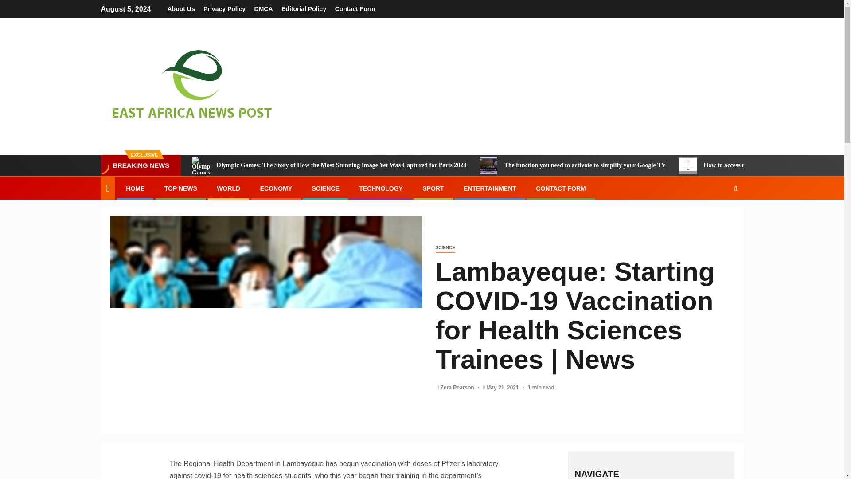 Image resolution: width=851 pixels, height=479 pixels. I want to click on DMCA, so click(264, 9).